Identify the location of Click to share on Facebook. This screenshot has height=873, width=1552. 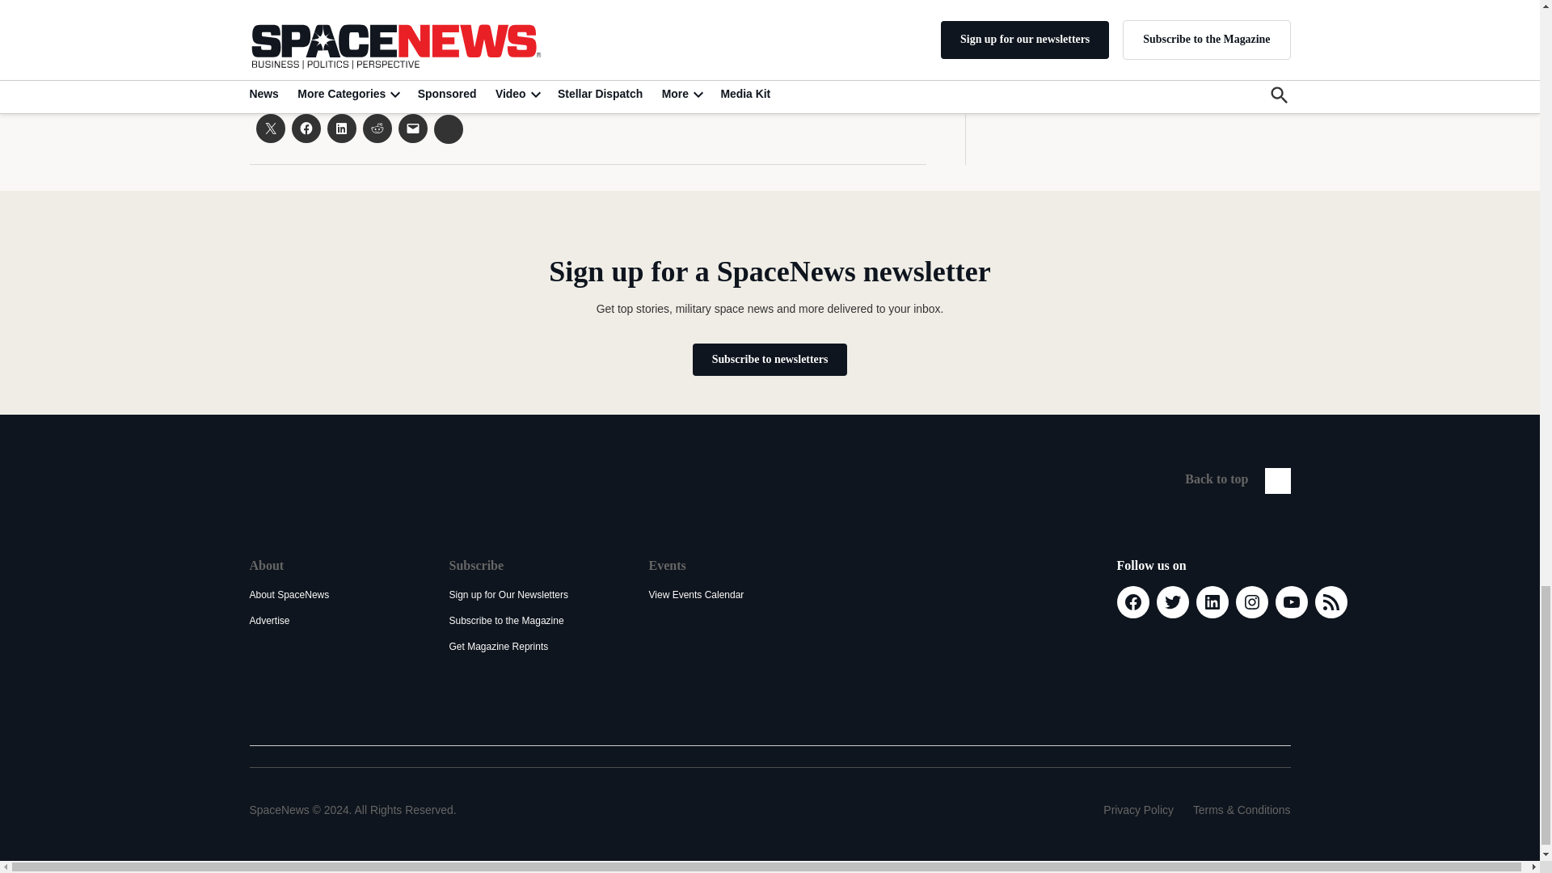
(306, 129).